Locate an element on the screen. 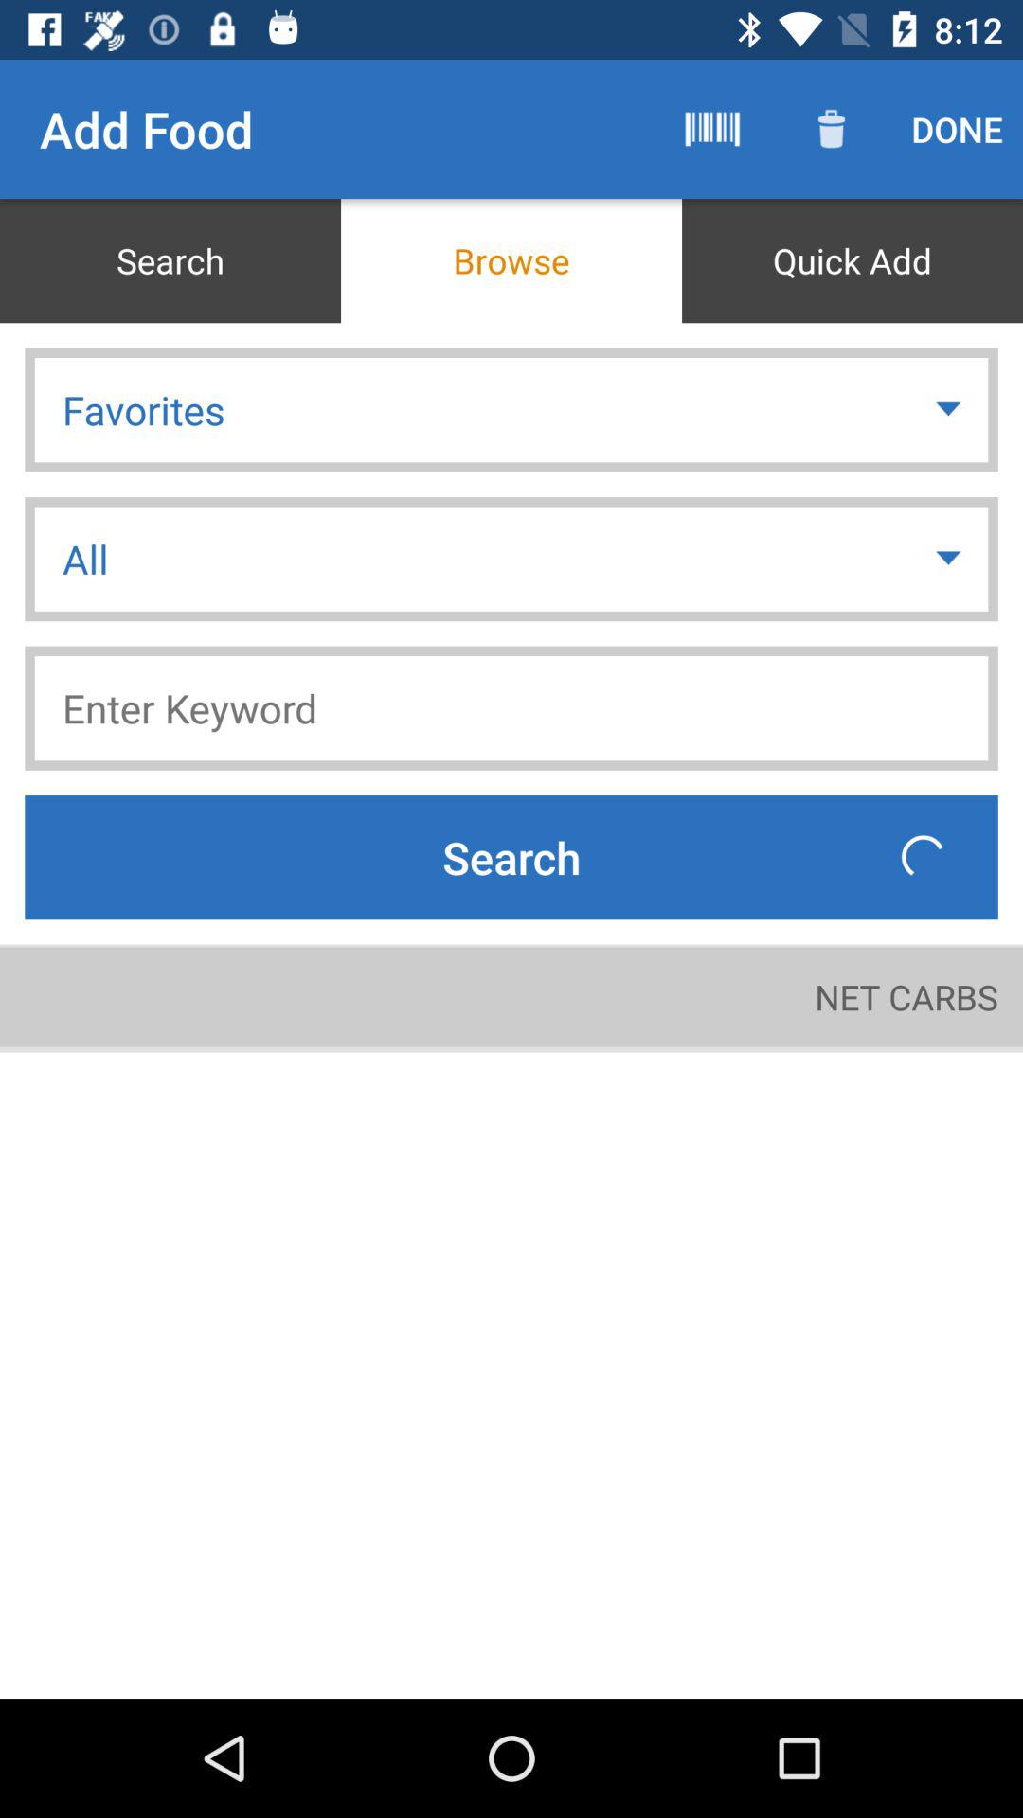  click icon below the quick add item is located at coordinates (951, 409).